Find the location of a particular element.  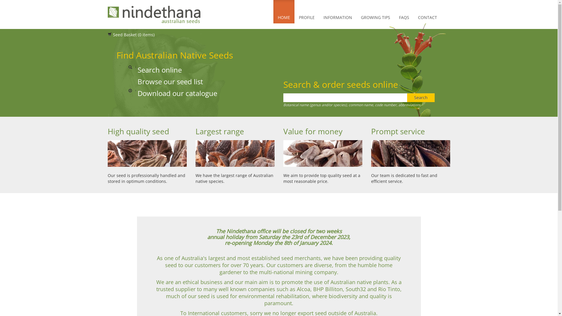

FAQS is located at coordinates (404, 12).